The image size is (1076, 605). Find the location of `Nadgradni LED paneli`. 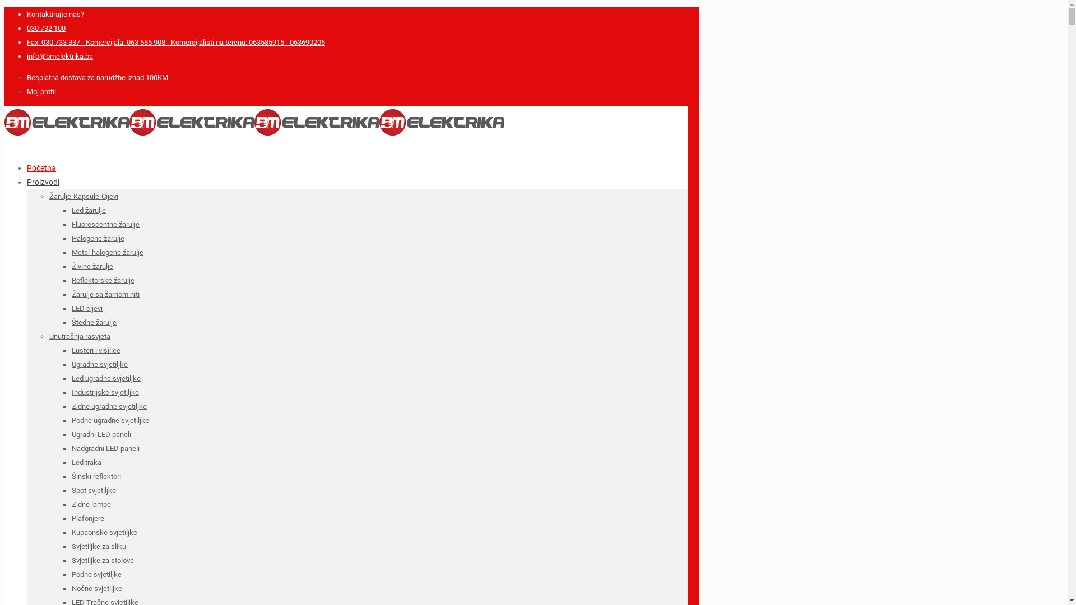

Nadgradni LED paneli is located at coordinates (105, 448).